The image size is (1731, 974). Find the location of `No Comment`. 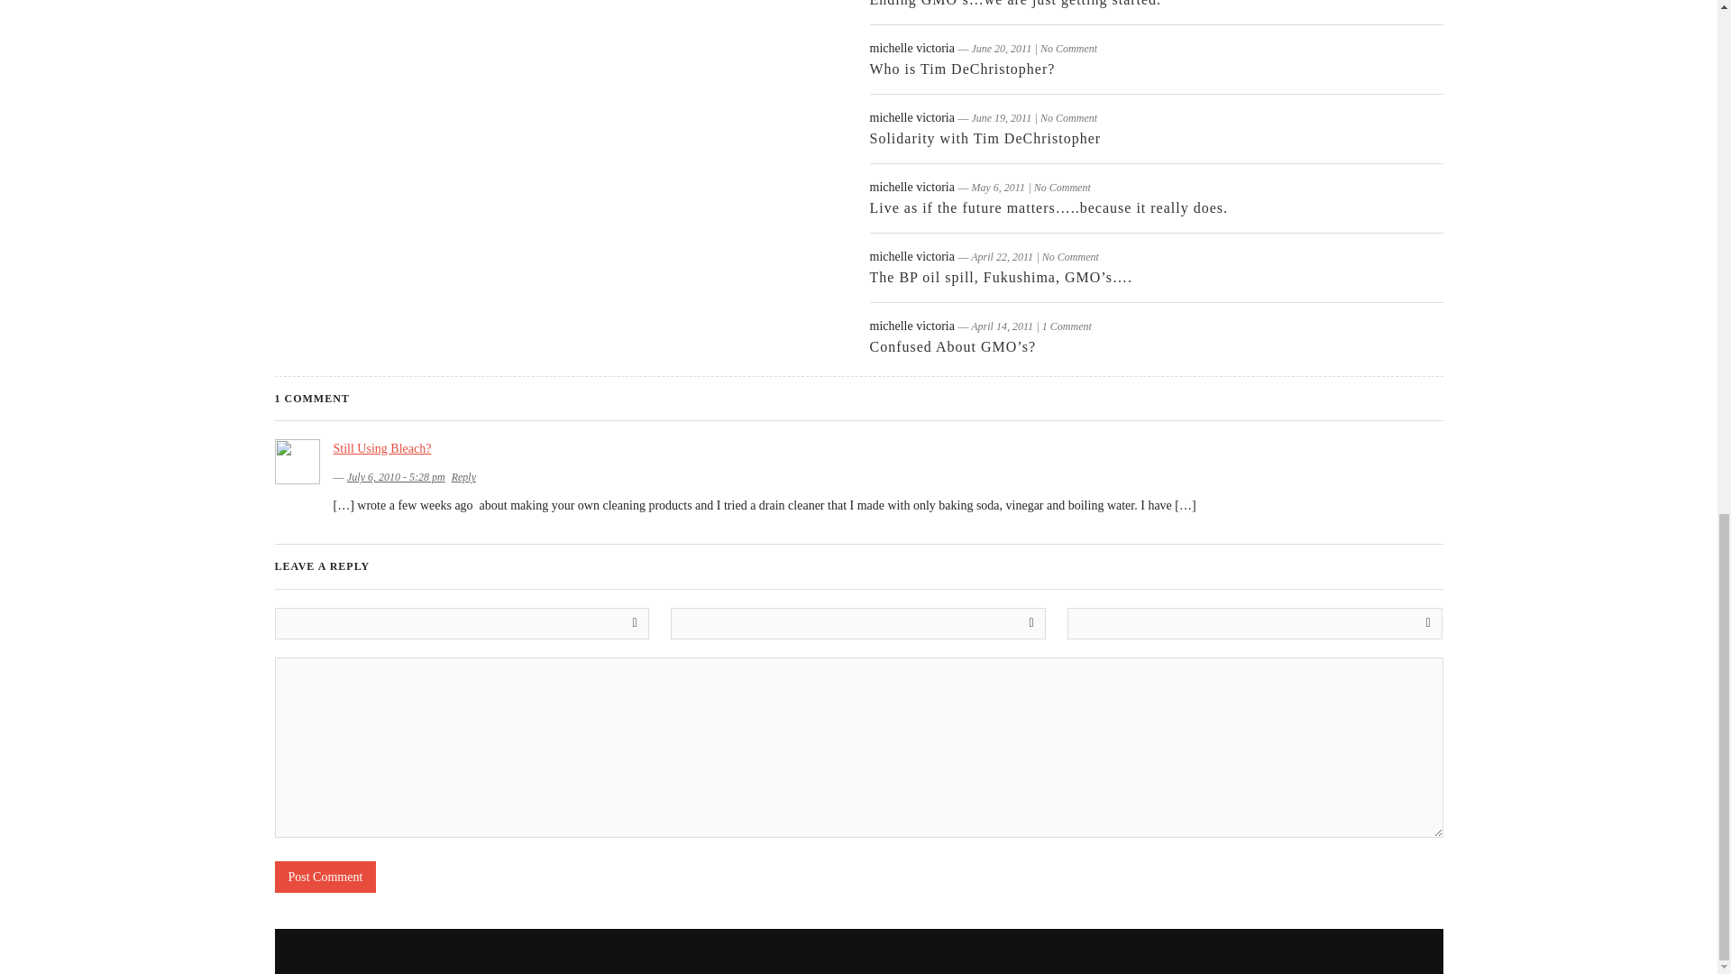

No Comment is located at coordinates (1068, 49).